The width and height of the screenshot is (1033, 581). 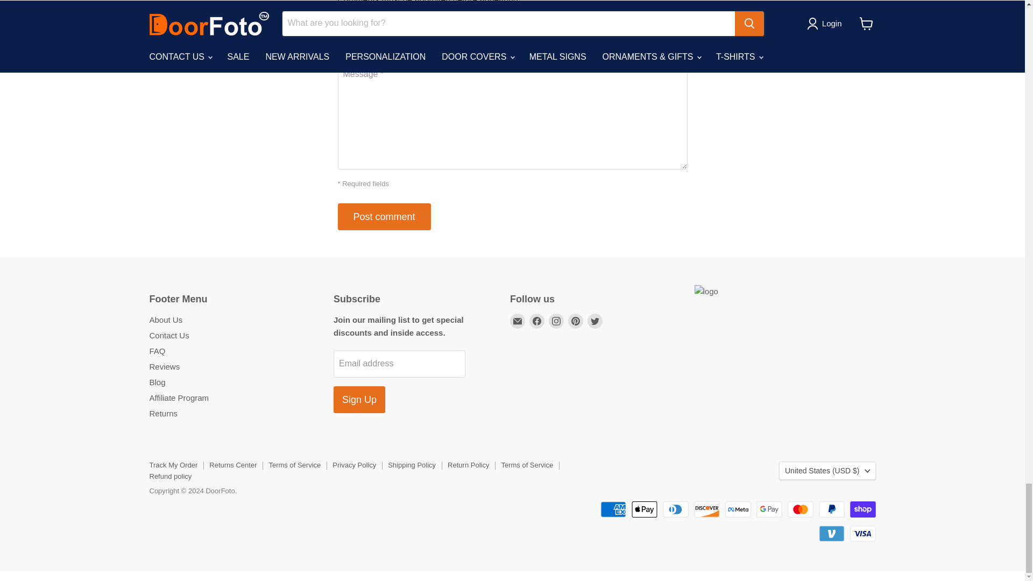 What do you see at coordinates (536, 321) in the screenshot?
I see `Facebook` at bounding box center [536, 321].